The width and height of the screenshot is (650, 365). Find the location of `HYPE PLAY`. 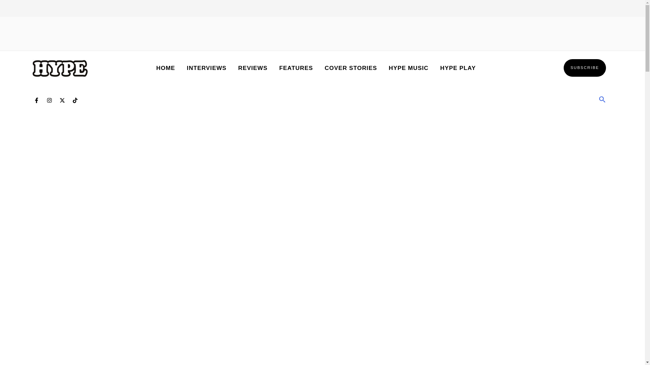

HYPE PLAY is located at coordinates (458, 68).